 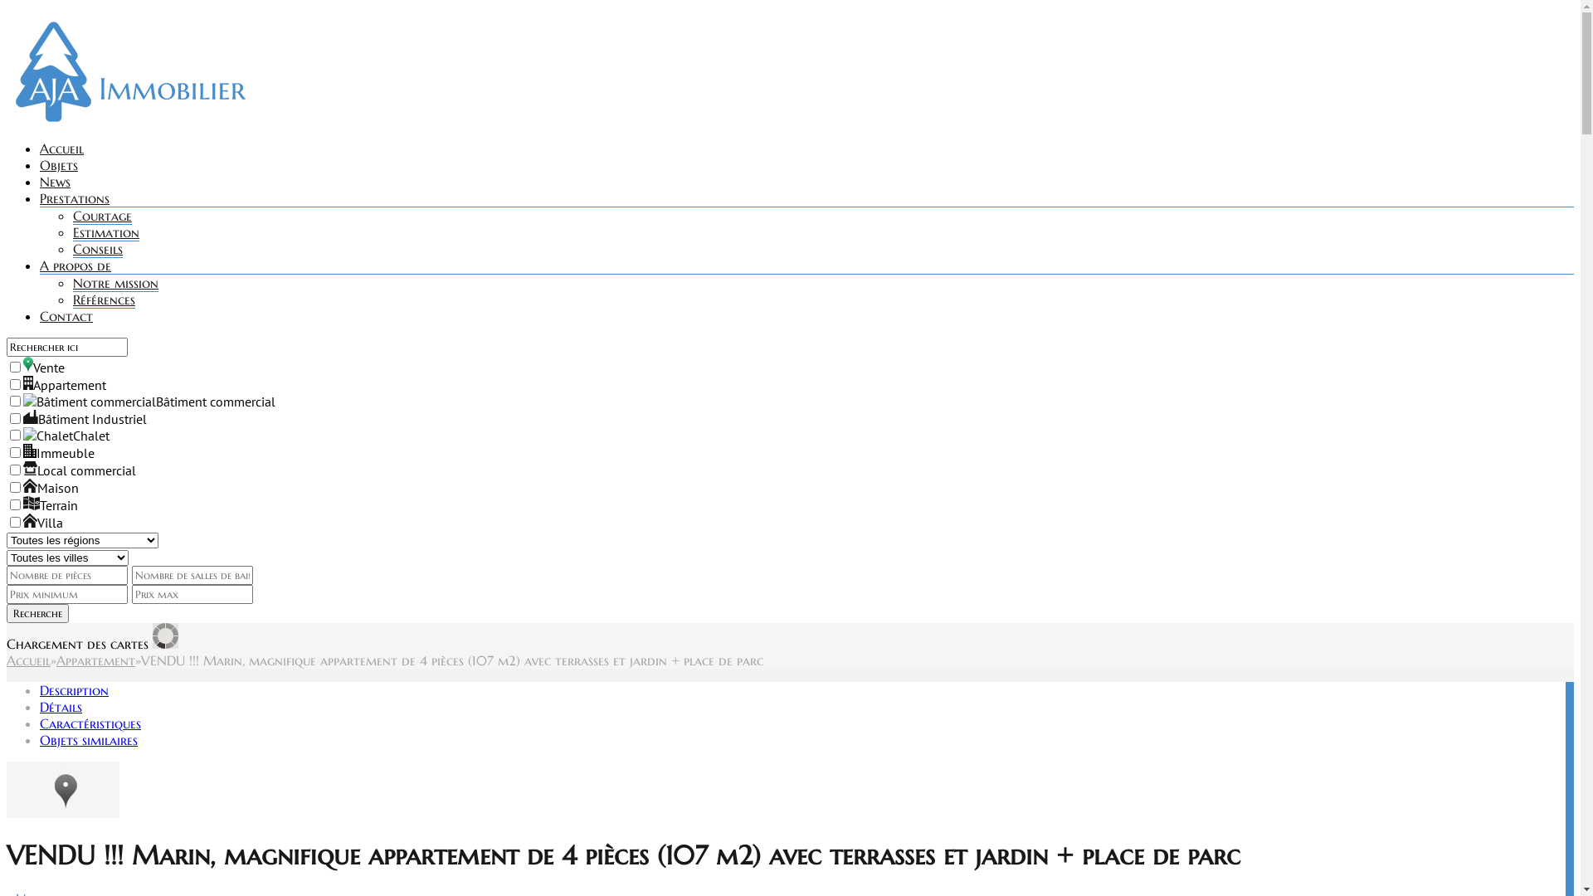 What do you see at coordinates (76, 265) in the screenshot?
I see `A propos de` at bounding box center [76, 265].